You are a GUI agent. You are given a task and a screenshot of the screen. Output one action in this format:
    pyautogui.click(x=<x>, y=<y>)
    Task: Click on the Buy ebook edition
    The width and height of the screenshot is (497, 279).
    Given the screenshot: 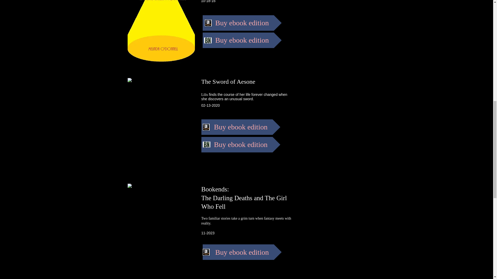 What is the action you would take?
    pyautogui.click(x=242, y=23)
    